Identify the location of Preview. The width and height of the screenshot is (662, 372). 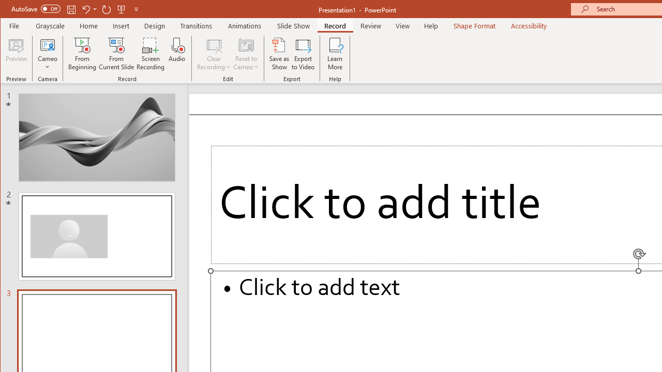
(17, 54).